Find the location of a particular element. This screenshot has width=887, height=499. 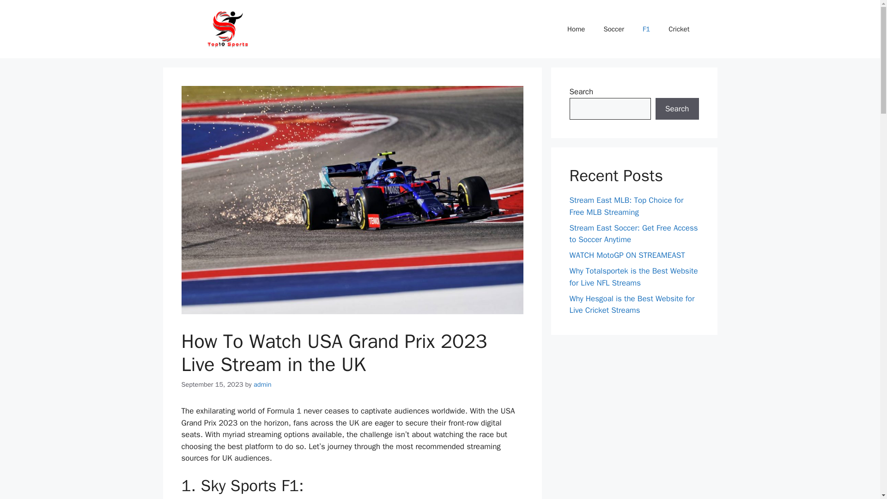

F1 is located at coordinates (646, 29).